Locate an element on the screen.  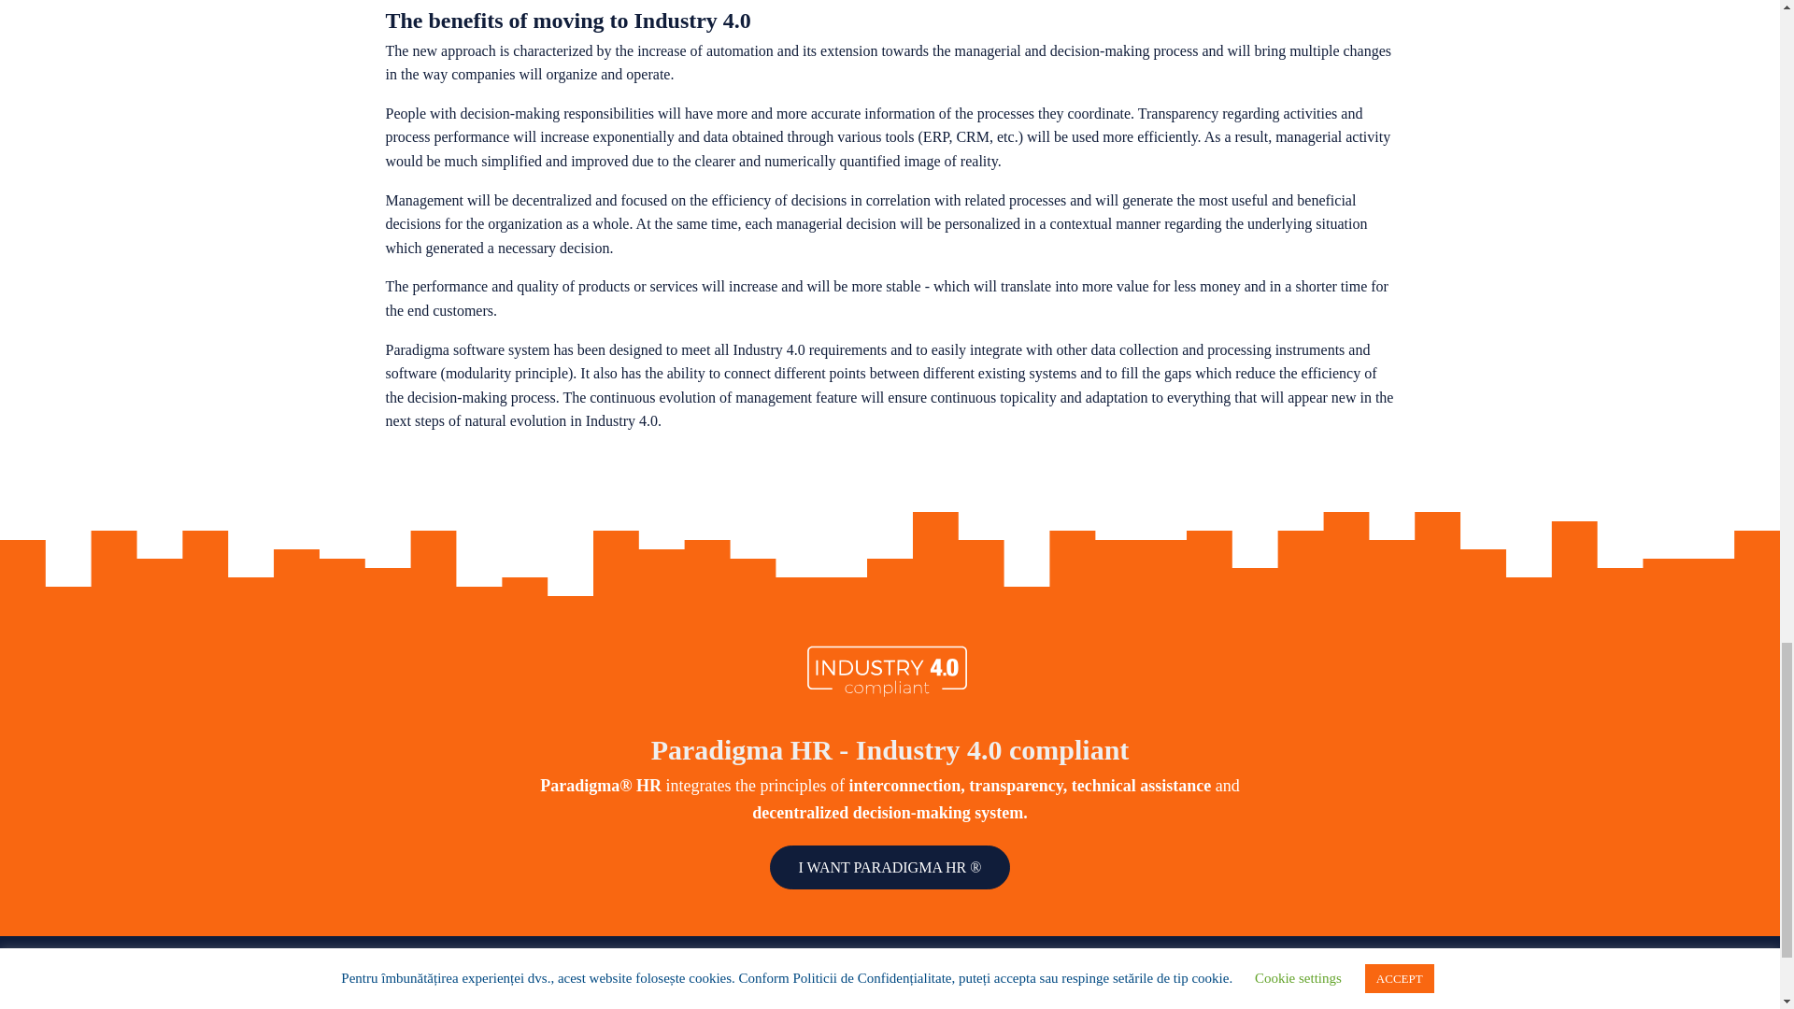
Become a partner is located at coordinates (1325, 985).